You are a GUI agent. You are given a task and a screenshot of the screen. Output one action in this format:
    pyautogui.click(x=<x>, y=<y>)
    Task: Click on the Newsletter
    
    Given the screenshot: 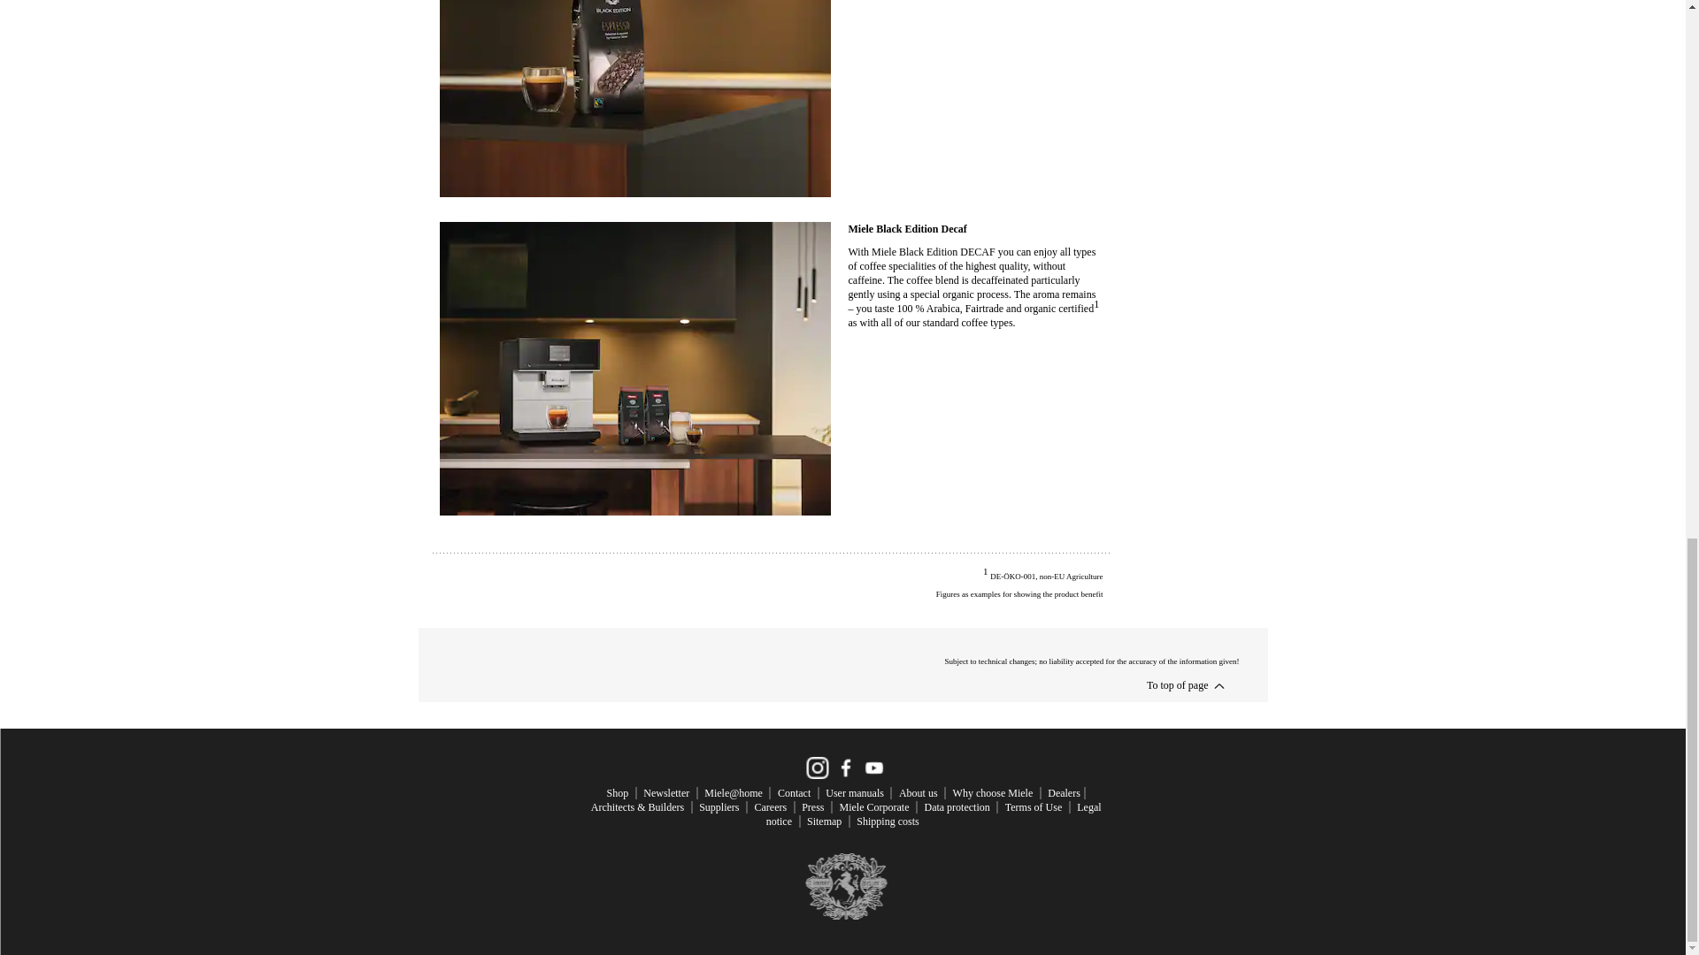 What is the action you would take?
    pyautogui.click(x=666, y=792)
    